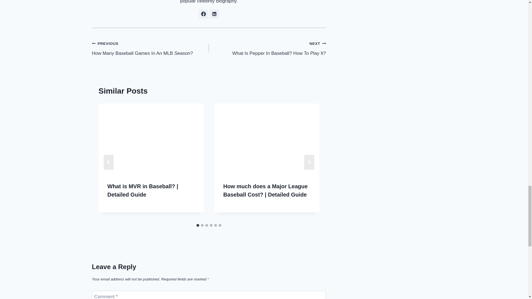 This screenshot has width=532, height=299. Describe the element at coordinates (214, 14) in the screenshot. I see `Follow Shubham on Facebook` at that location.